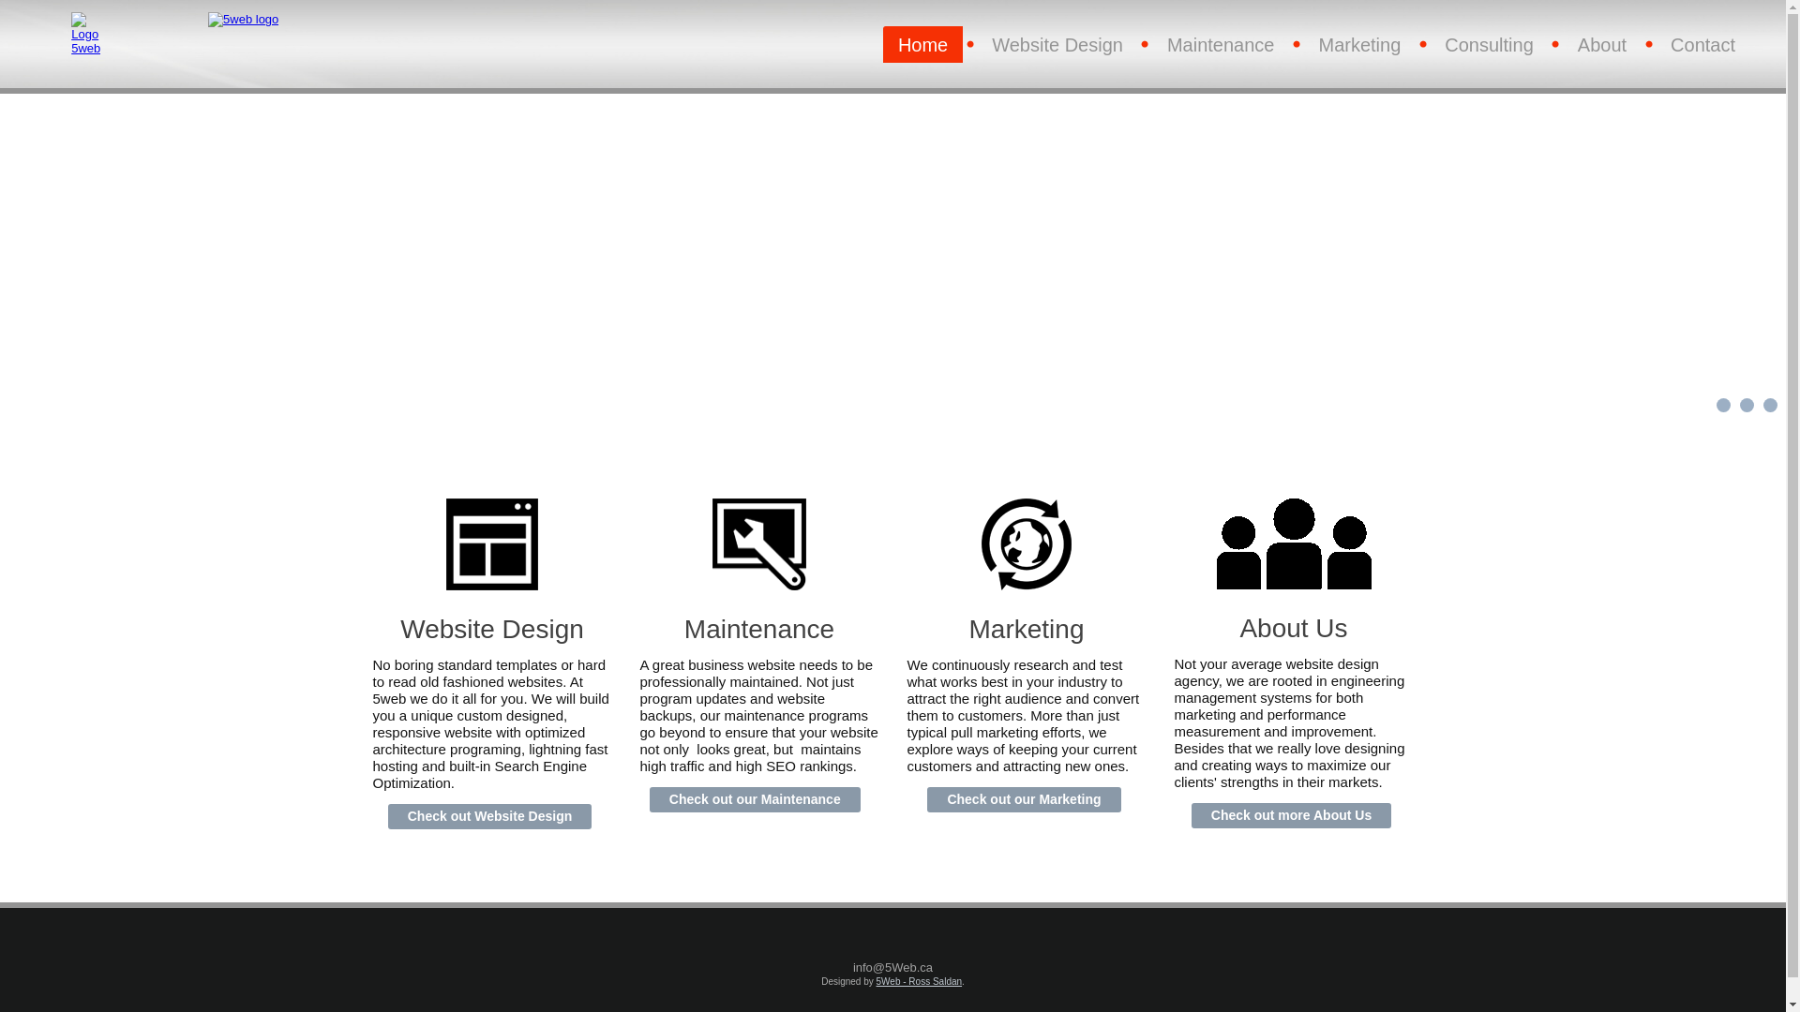 This screenshot has height=1012, width=1800. Describe the element at coordinates (1057, 45) in the screenshot. I see `Website Design` at that location.